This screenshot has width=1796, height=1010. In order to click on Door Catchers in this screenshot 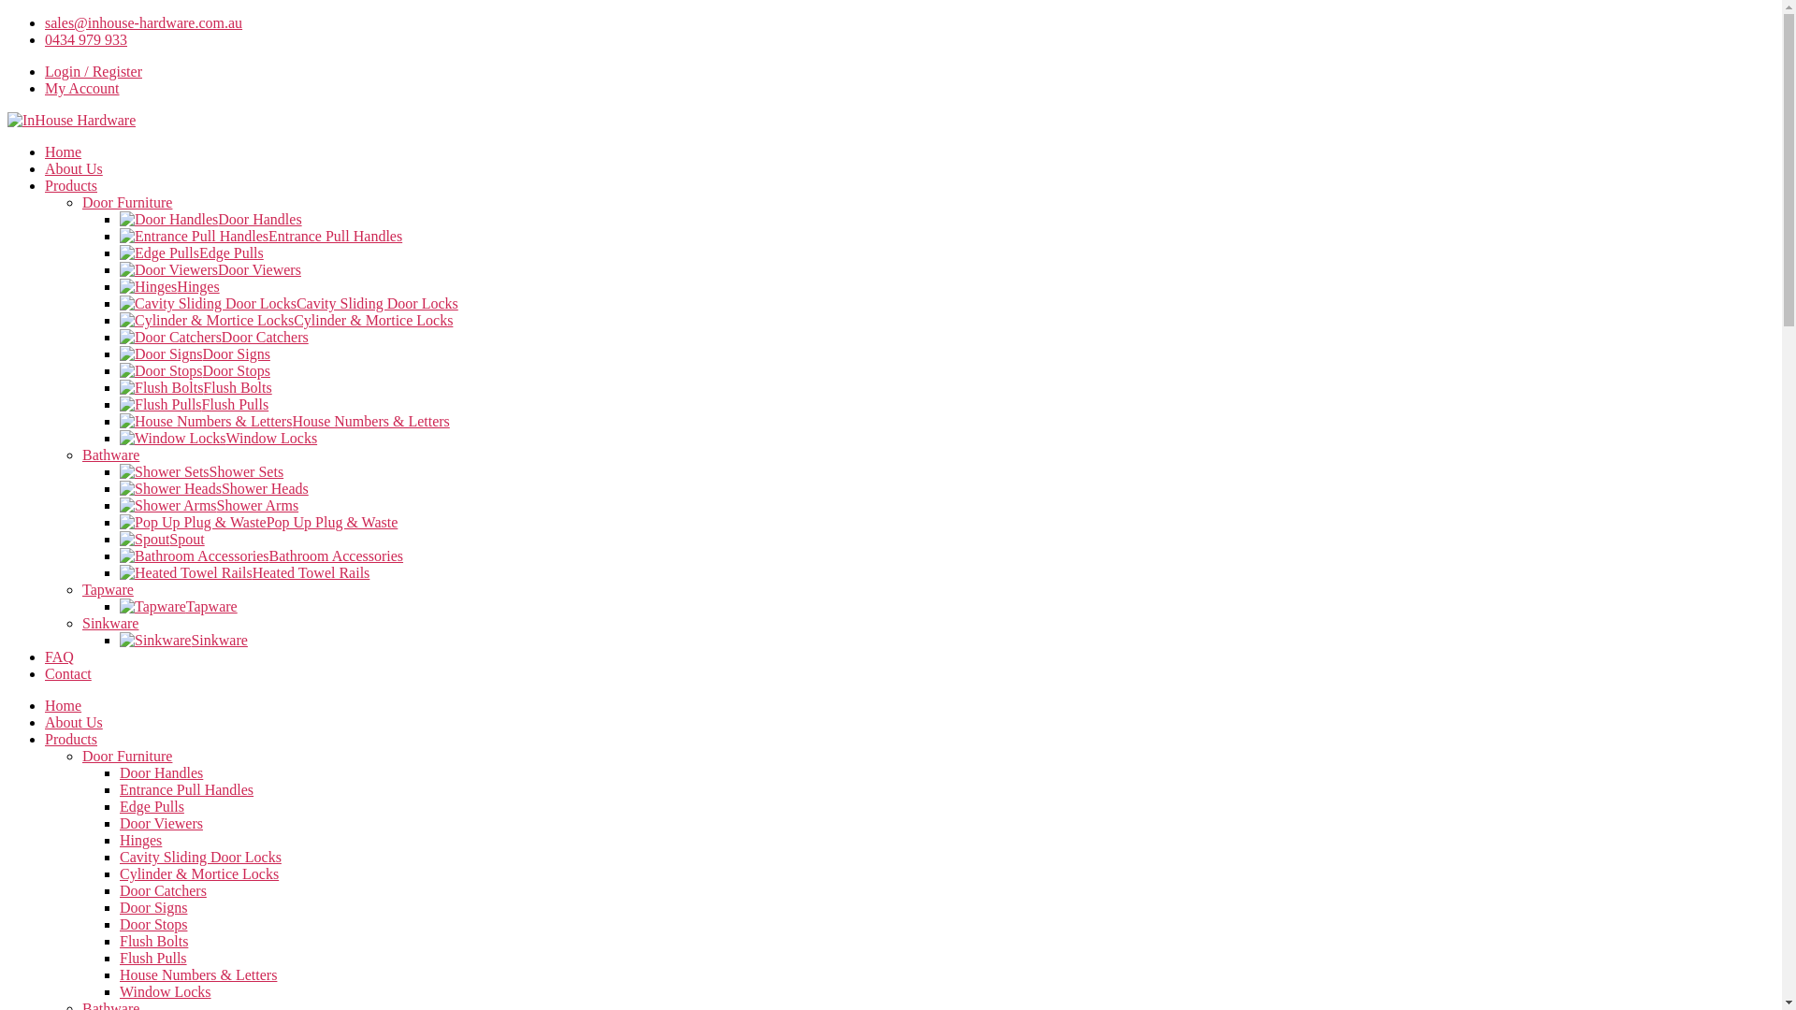, I will do `click(266, 337)`.